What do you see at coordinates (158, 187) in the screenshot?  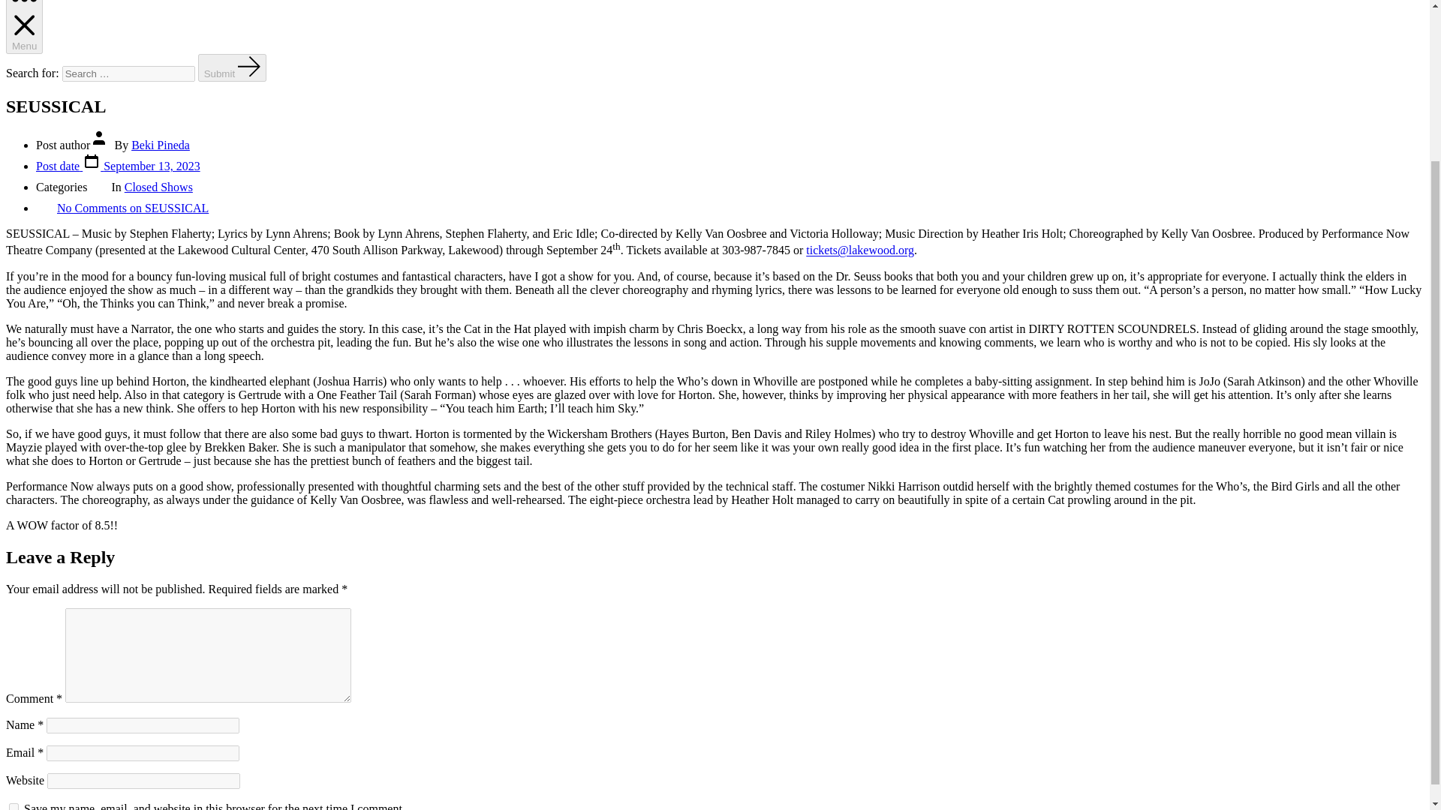 I see `Closed Shows` at bounding box center [158, 187].